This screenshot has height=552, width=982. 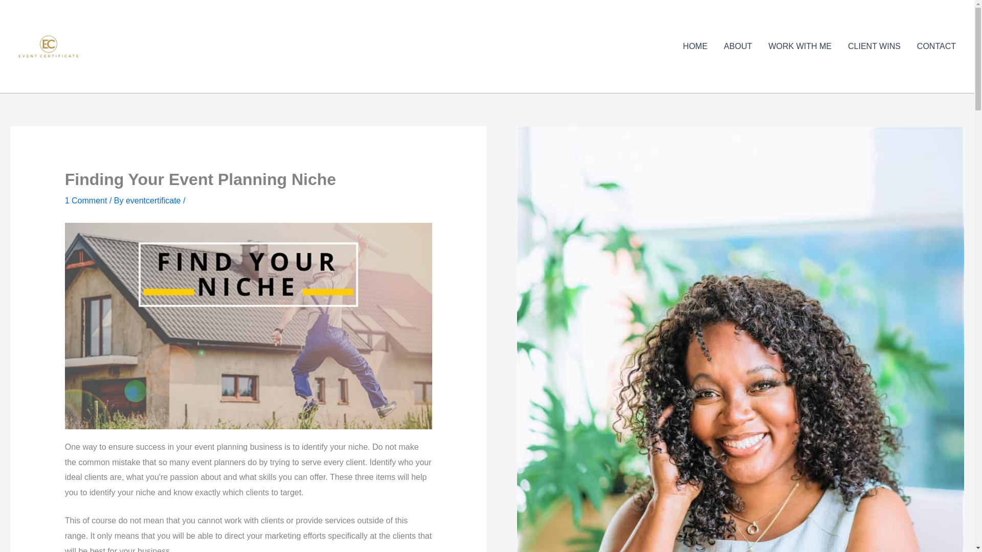 I want to click on ABOUT, so click(x=738, y=46).